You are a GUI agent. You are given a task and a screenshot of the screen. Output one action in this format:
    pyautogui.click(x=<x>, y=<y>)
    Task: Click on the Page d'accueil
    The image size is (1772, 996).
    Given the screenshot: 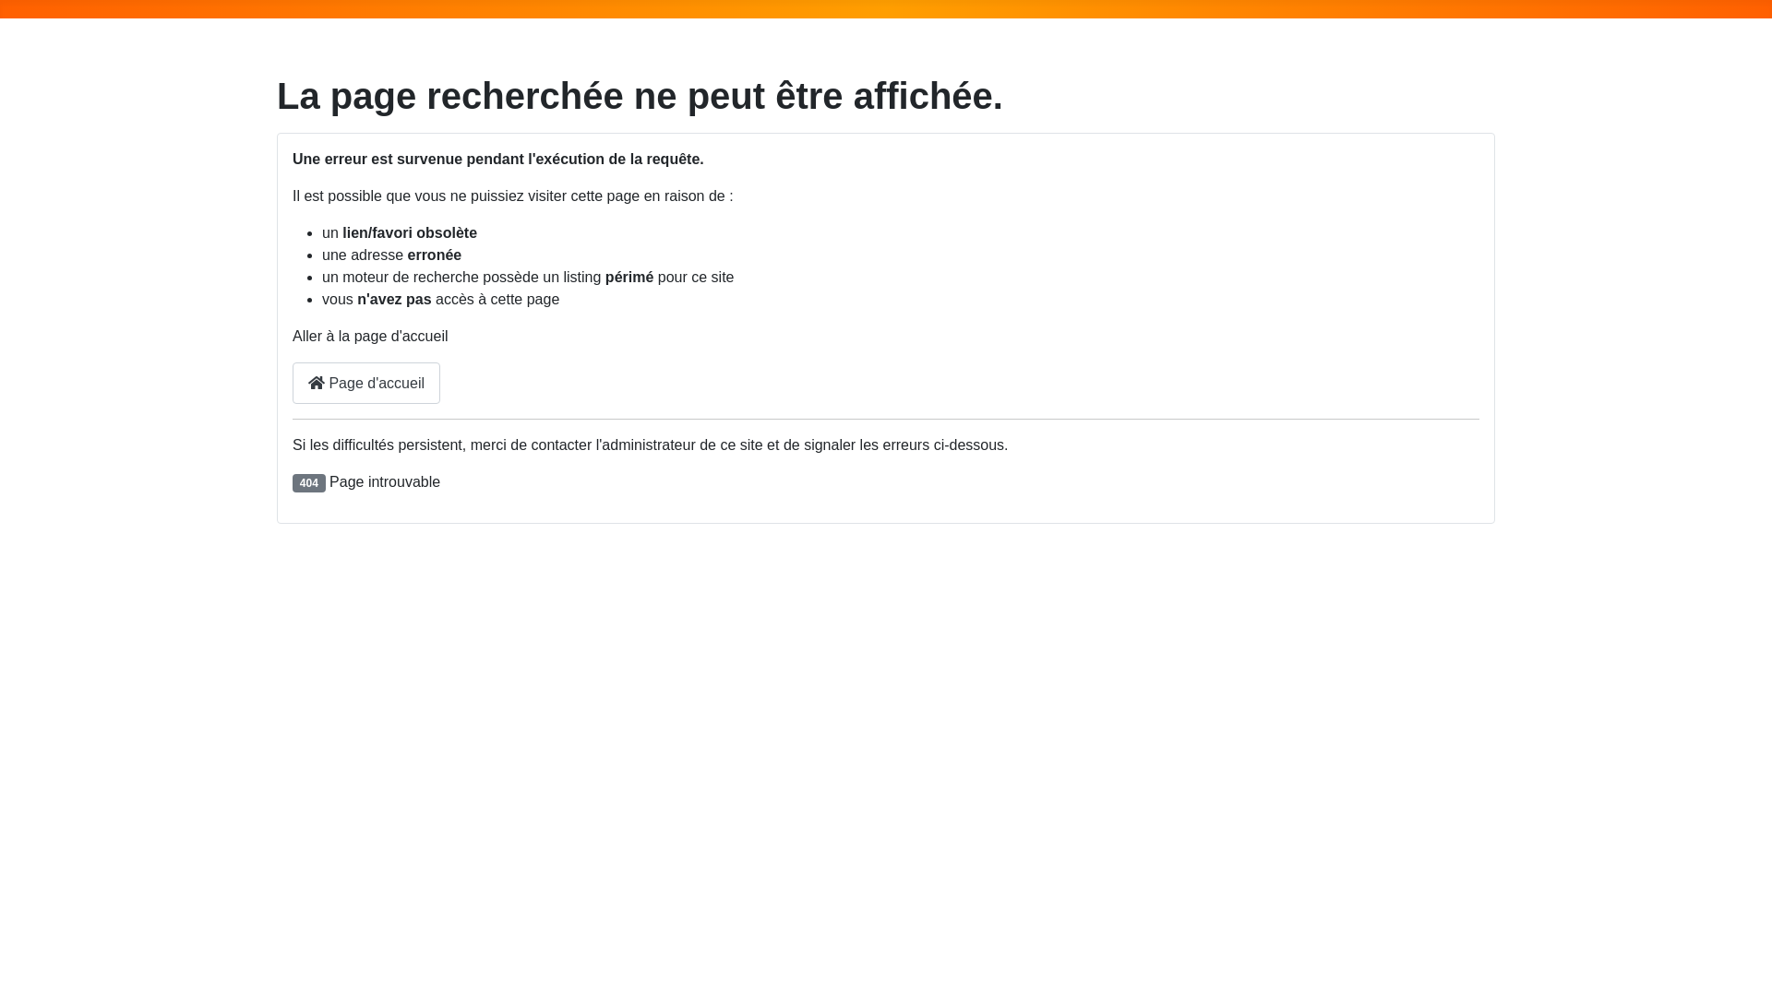 What is the action you would take?
    pyautogui.click(x=361, y=384)
    